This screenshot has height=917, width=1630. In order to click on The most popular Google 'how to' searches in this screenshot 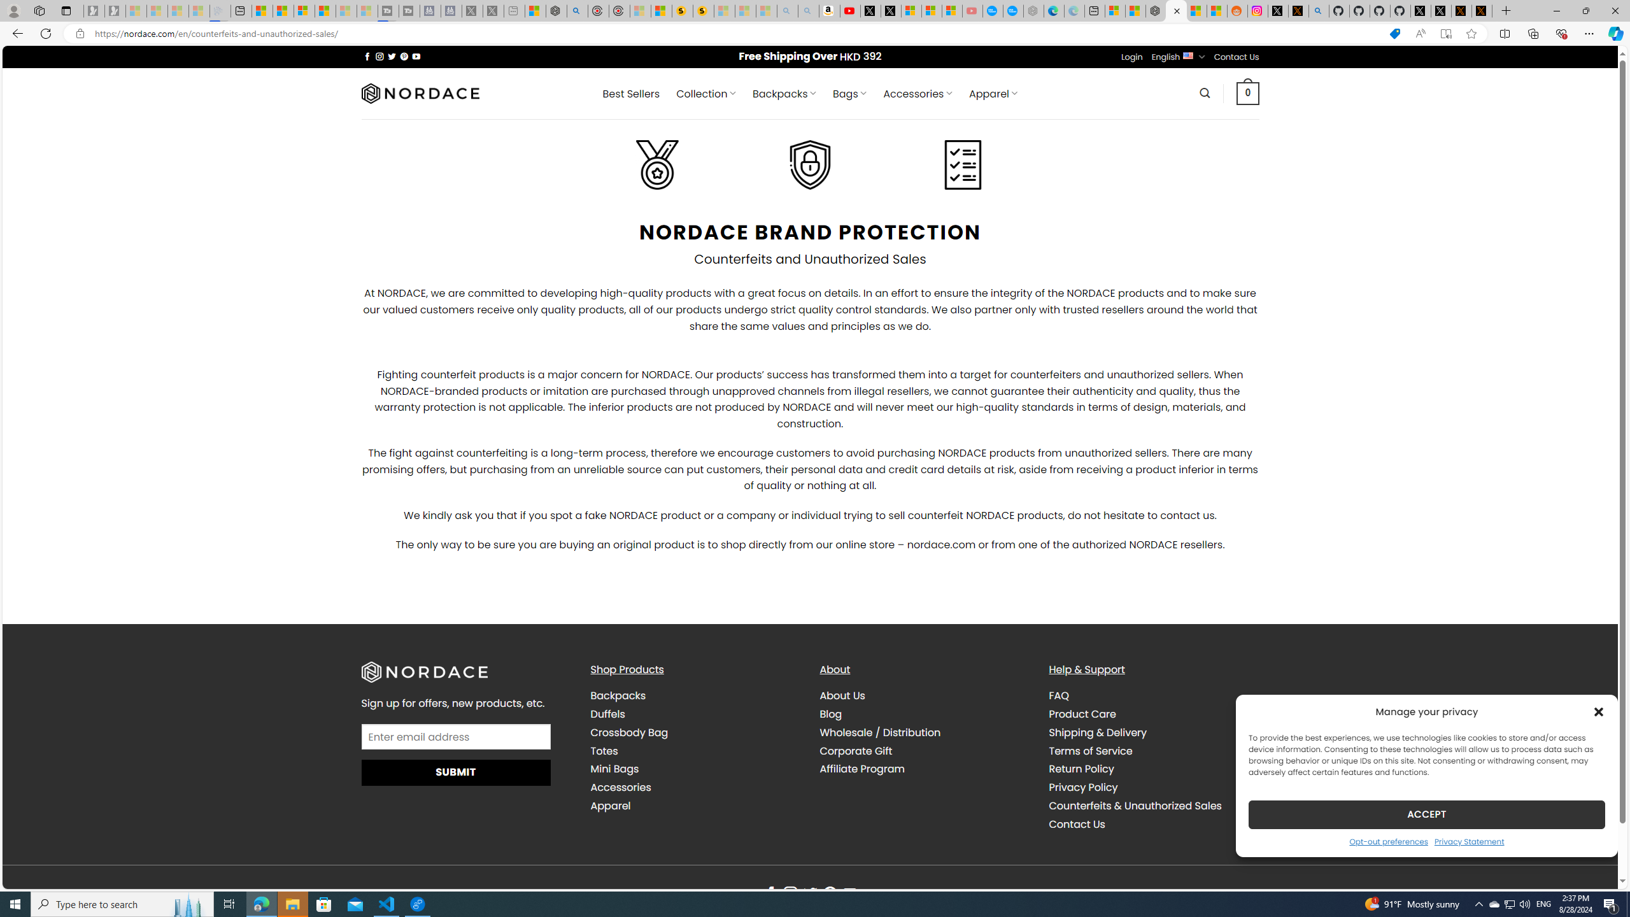, I will do `click(1012, 11)`.